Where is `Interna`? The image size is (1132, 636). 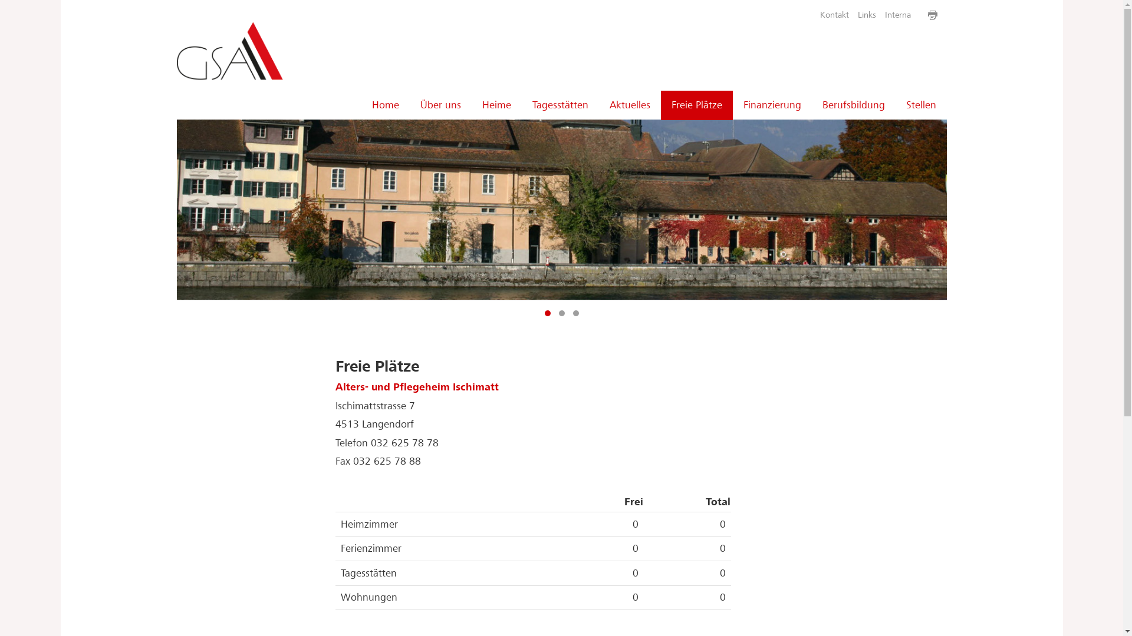
Interna is located at coordinates (899, 15).